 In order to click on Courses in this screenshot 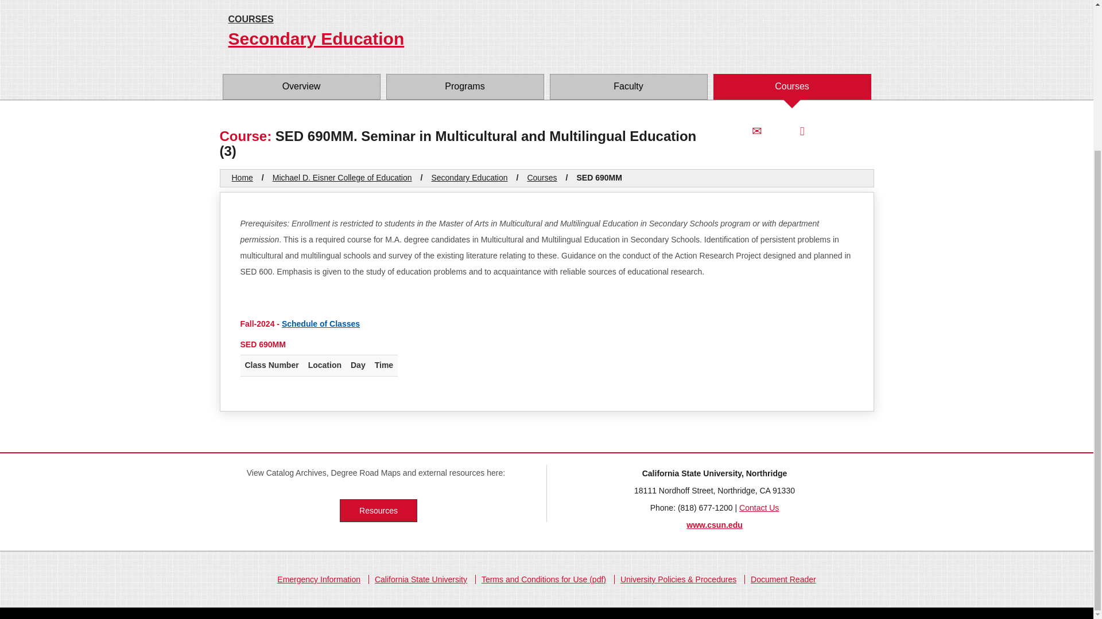, I will do `click(791, 86)`.